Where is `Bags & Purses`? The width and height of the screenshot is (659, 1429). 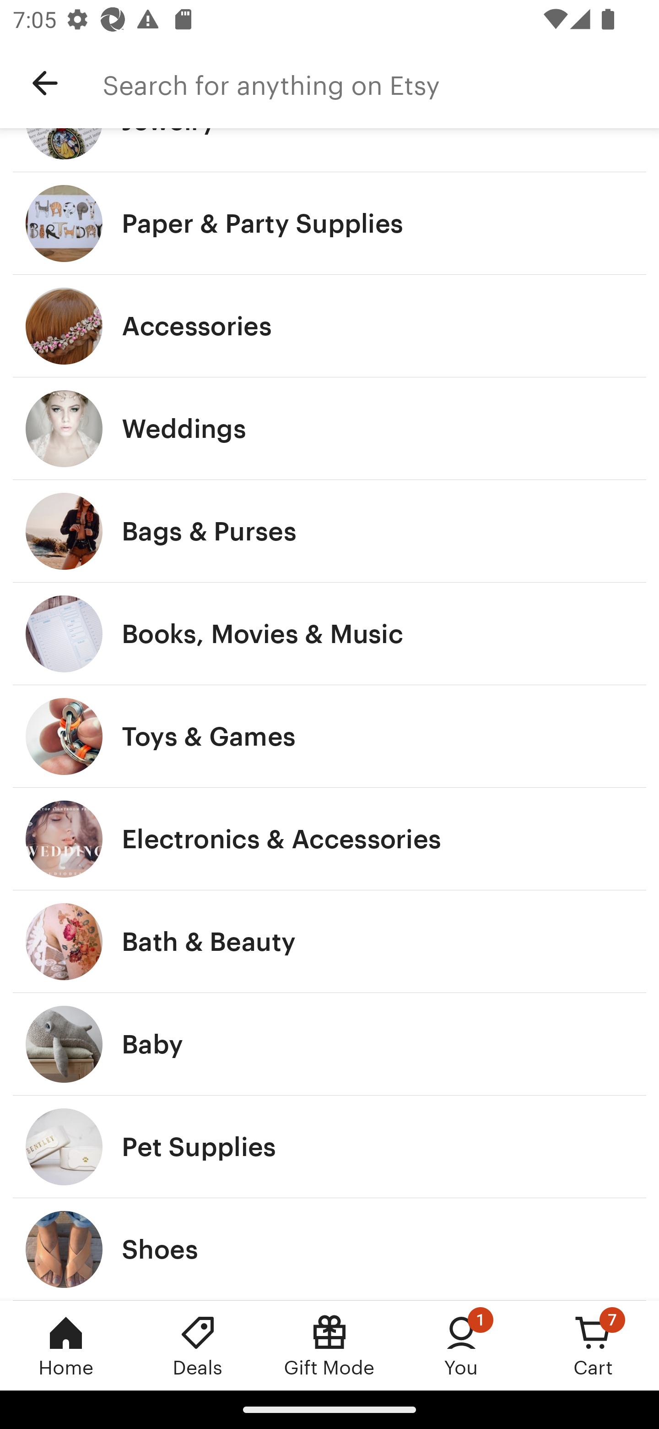 Bags & Purses is located at coordinates (329, 531).